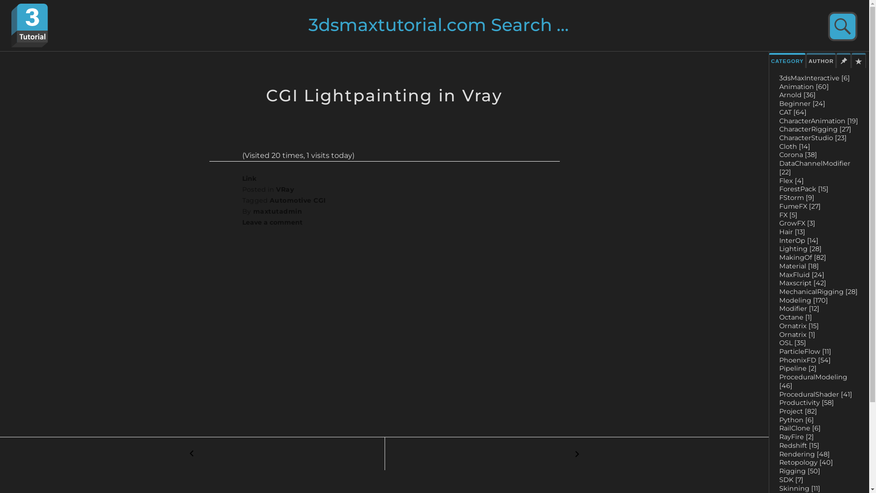 This screenshot has width=876, height=493. I want to click on Animation [60], so click(804, 87).